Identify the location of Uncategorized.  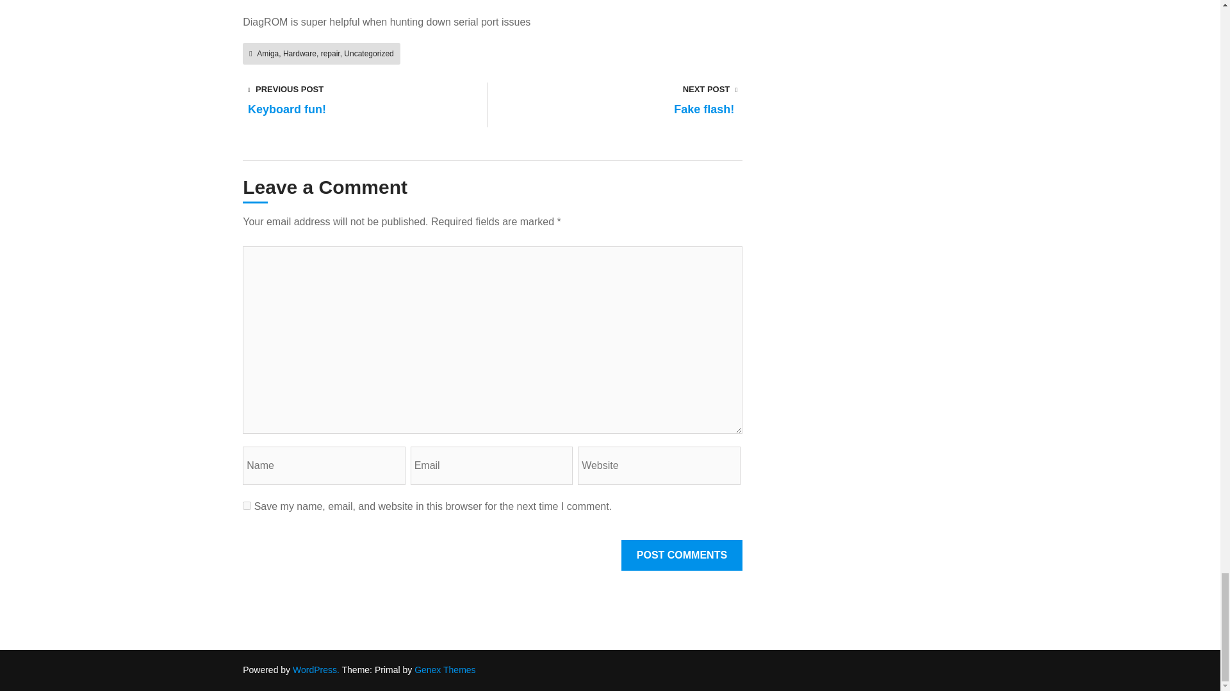
(369, 53).